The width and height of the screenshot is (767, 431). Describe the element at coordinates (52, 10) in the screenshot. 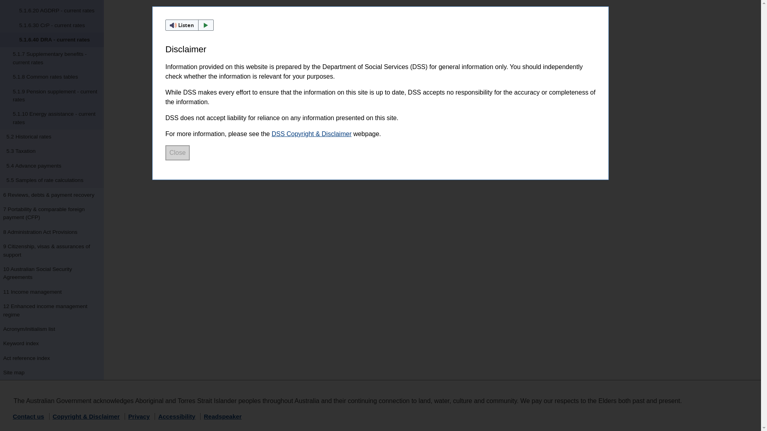

I see `5.1.6.20 AGDRP - current rates` at that location.